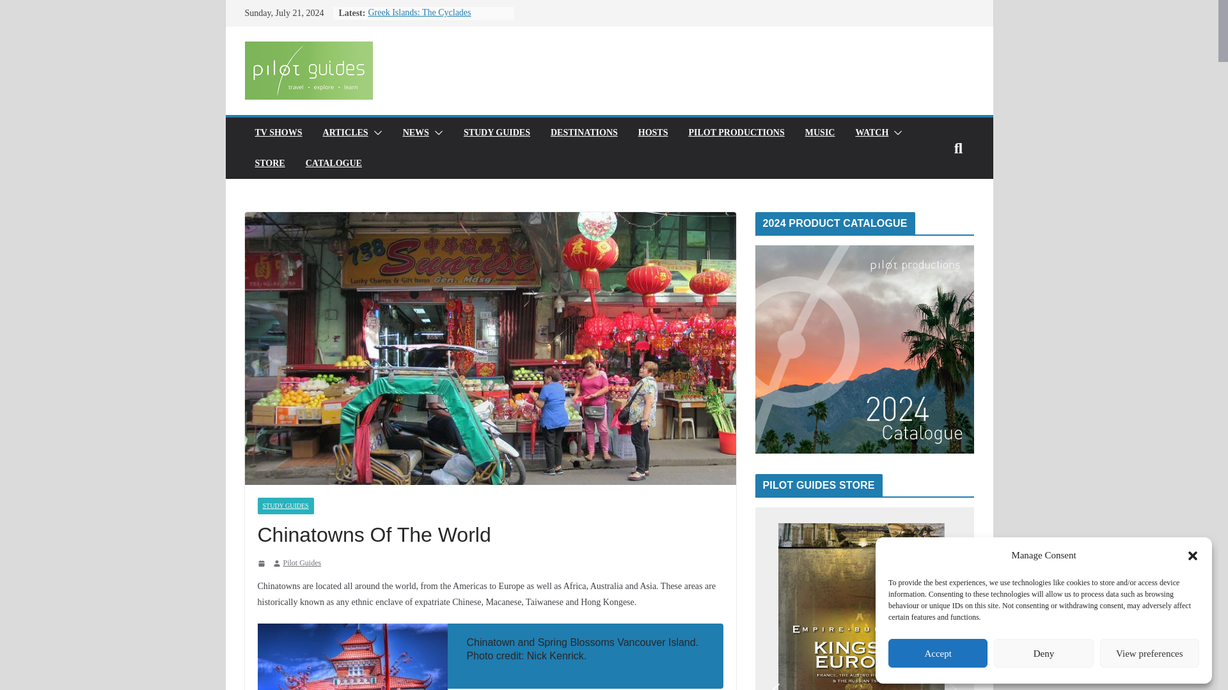 This screenshot has height=690, width=1228. What do you see at coordinates (1150, 653) in the screenshot?
I see `View preferences` at bounding box center [1150, 653].